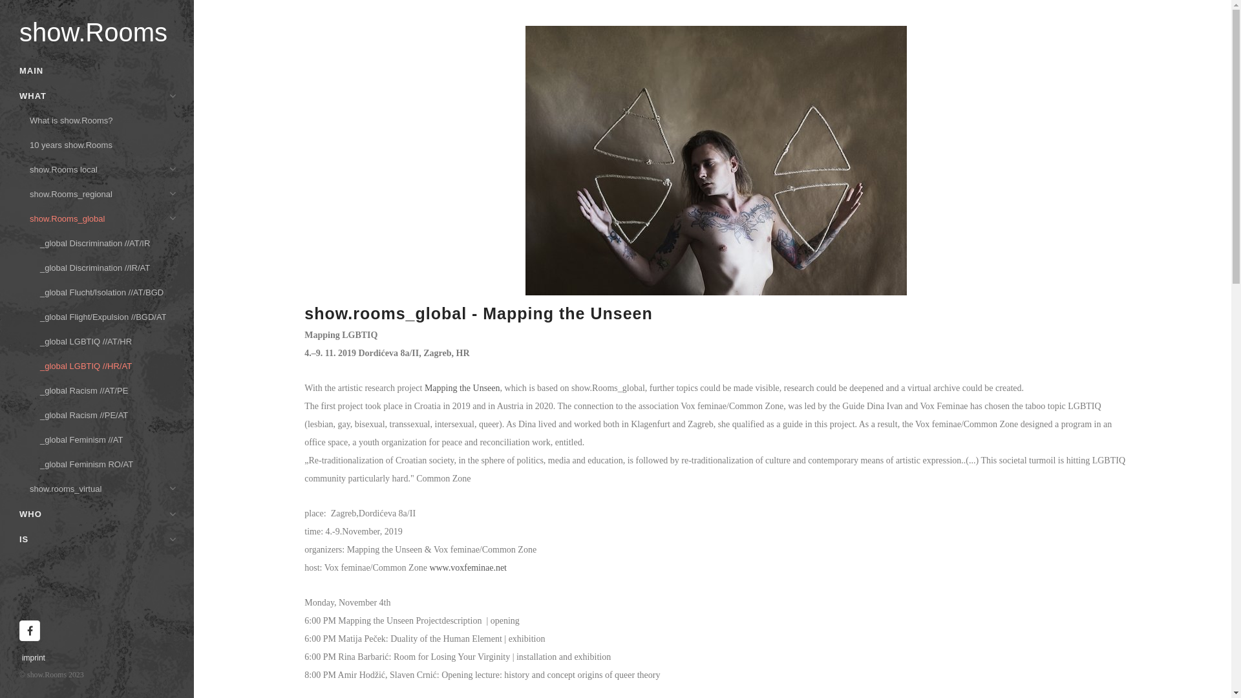 This screenshot has width=1241, height=698. What do you see at coordinates (98, 195) in the screenshot?
I see `show.Rooms_regional` at bounding box center [98, 195].